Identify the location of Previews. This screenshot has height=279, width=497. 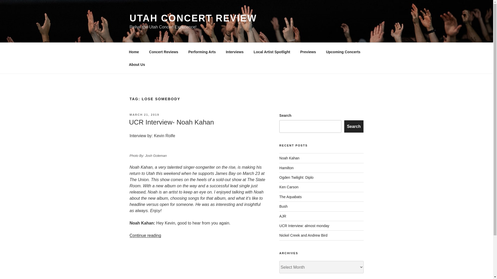
(308, 52).